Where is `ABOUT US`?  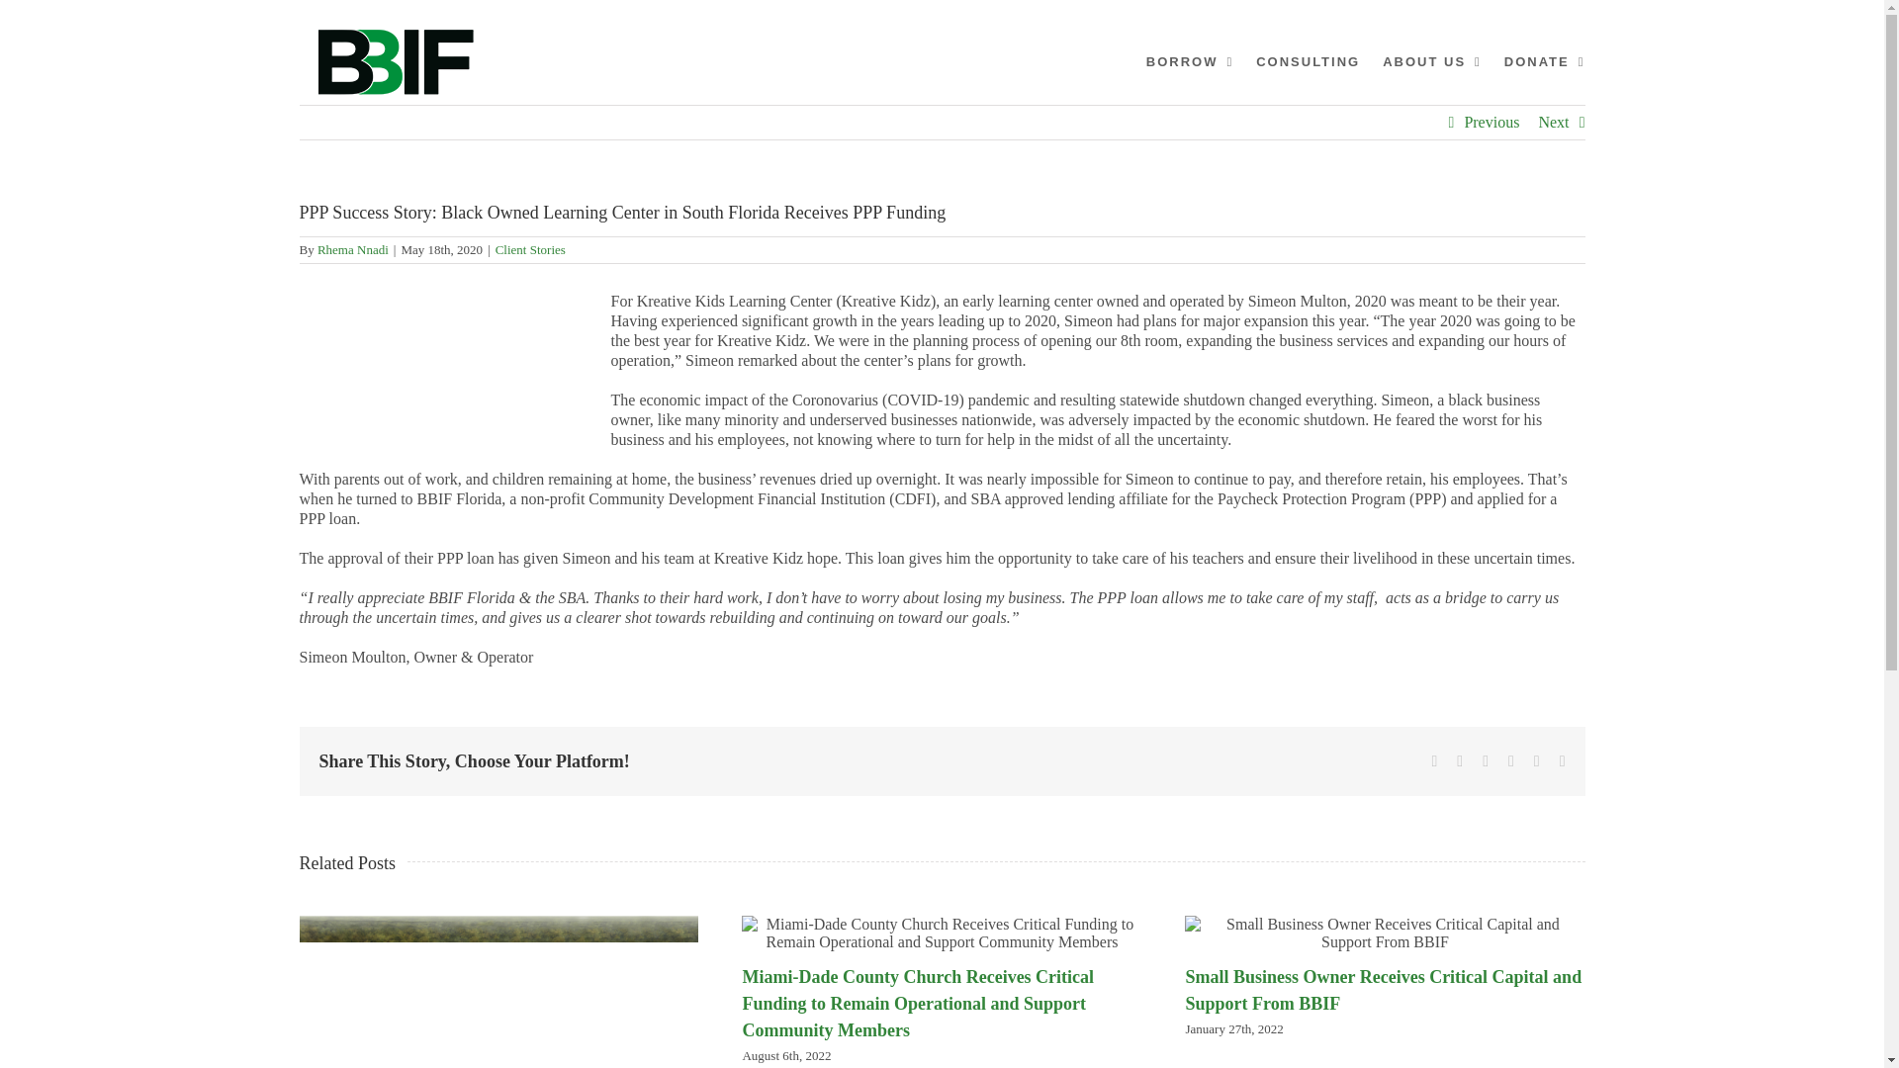 ABOUT US is located at coordinates (1431, 61).